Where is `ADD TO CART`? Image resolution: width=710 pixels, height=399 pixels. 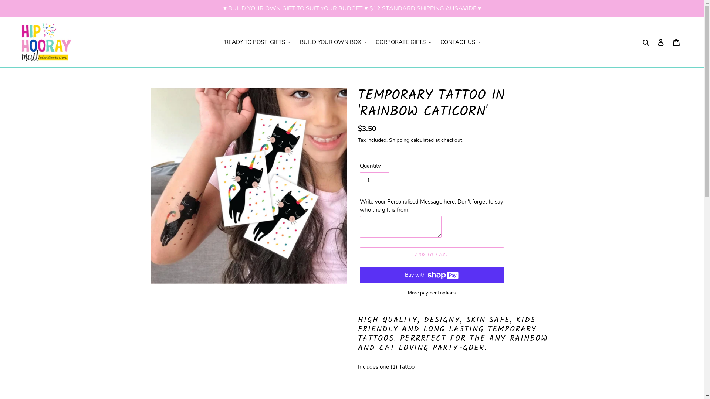
ADD TO CART is located at coordinates (432, 255).